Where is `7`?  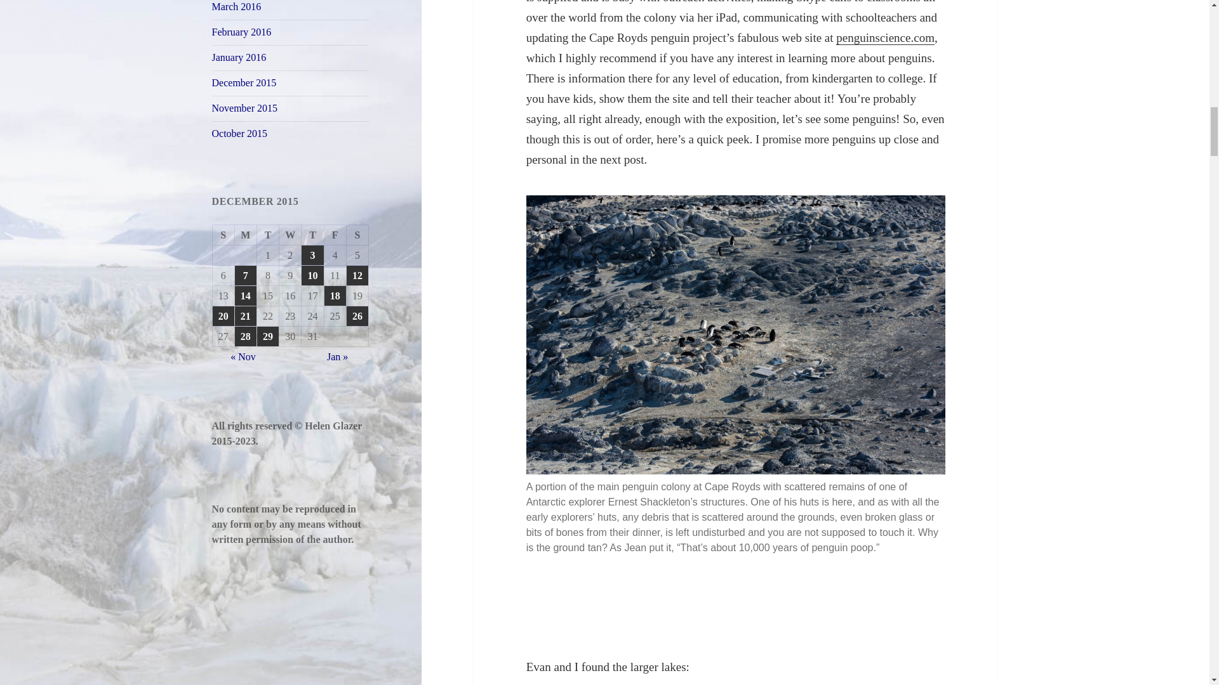 7 is located at coordinates (245, 275).